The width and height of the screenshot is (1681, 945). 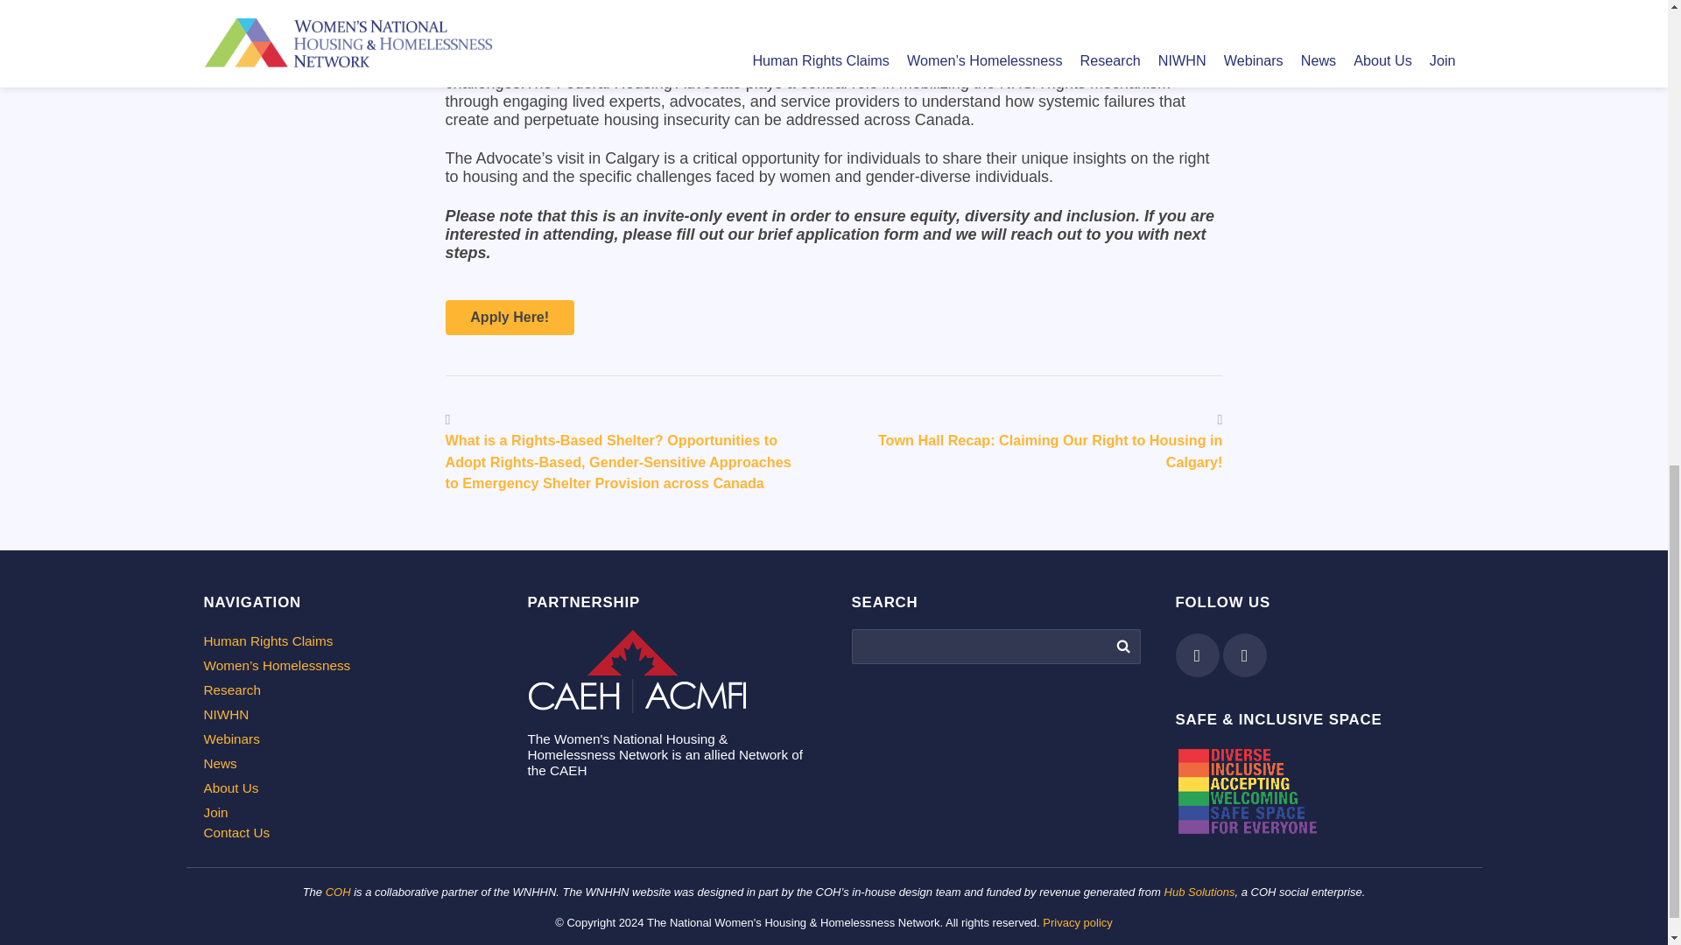 I want to click on Human Rights Claims, so click(x=348, y=640).